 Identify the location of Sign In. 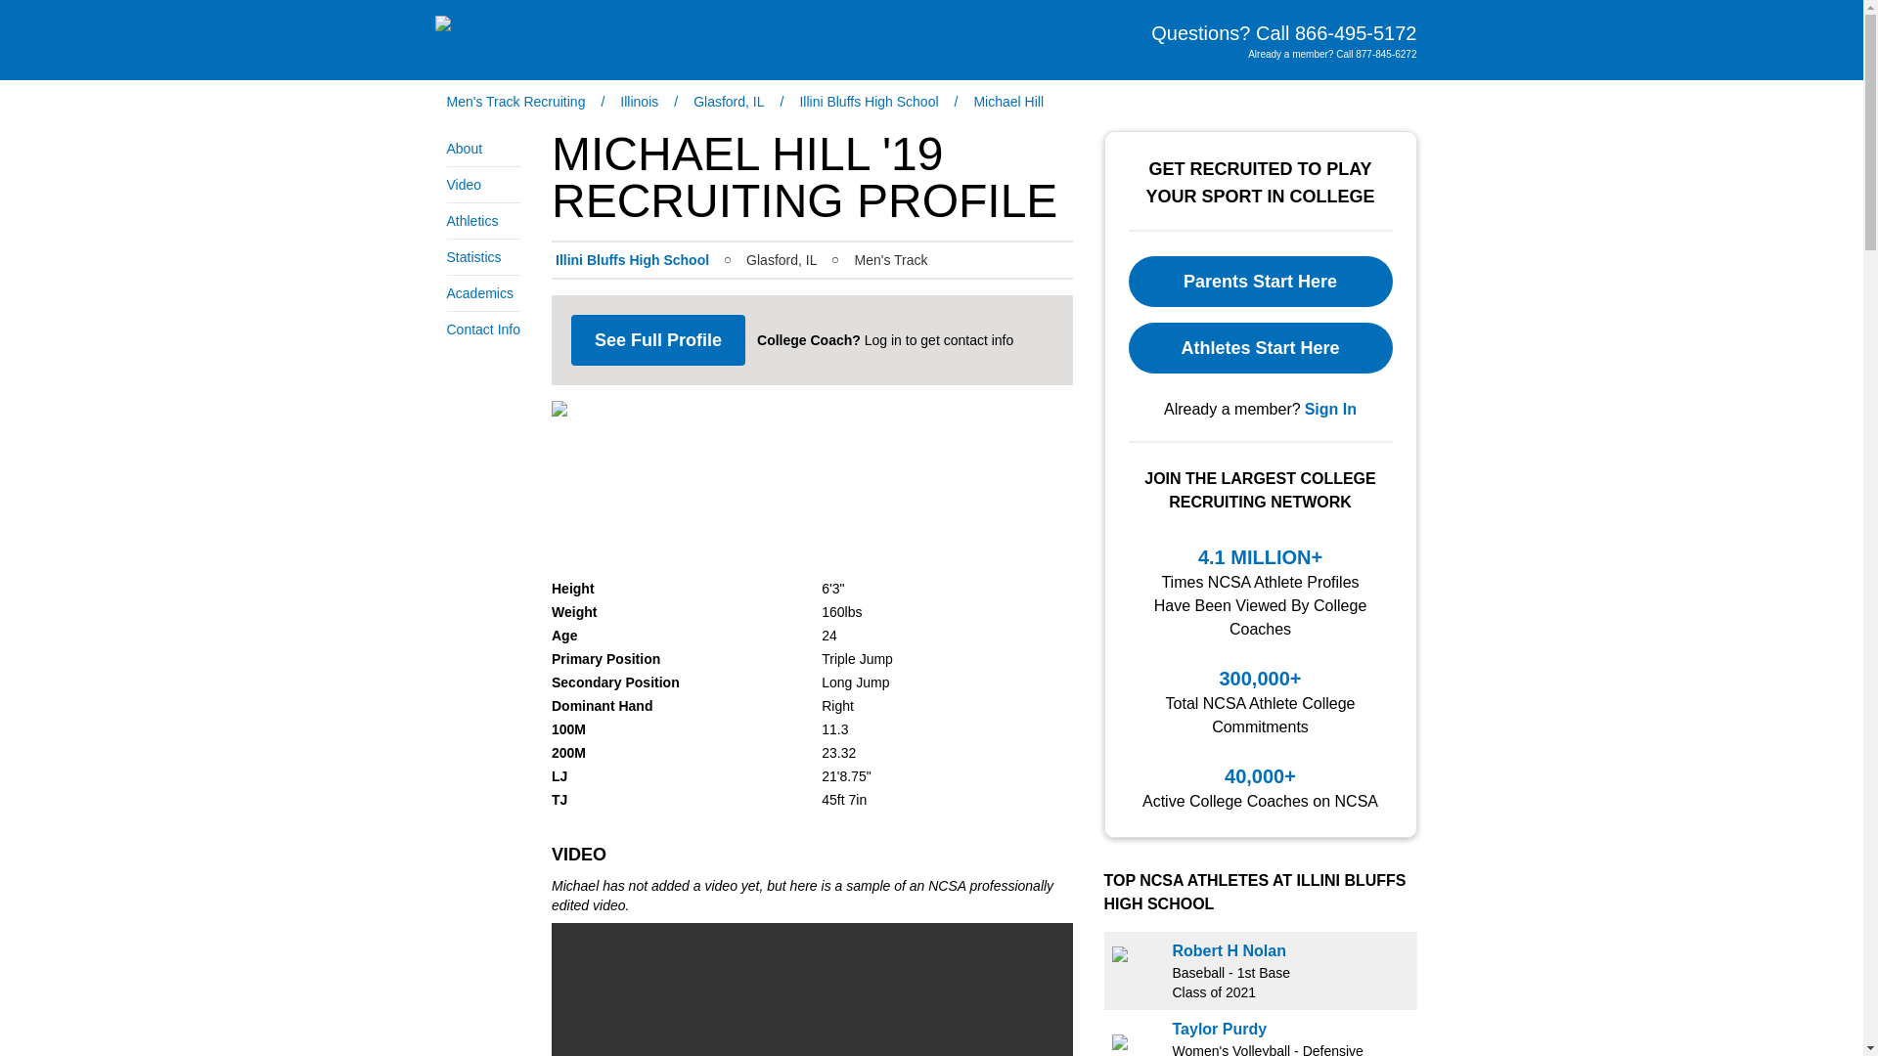
(1330, 409).